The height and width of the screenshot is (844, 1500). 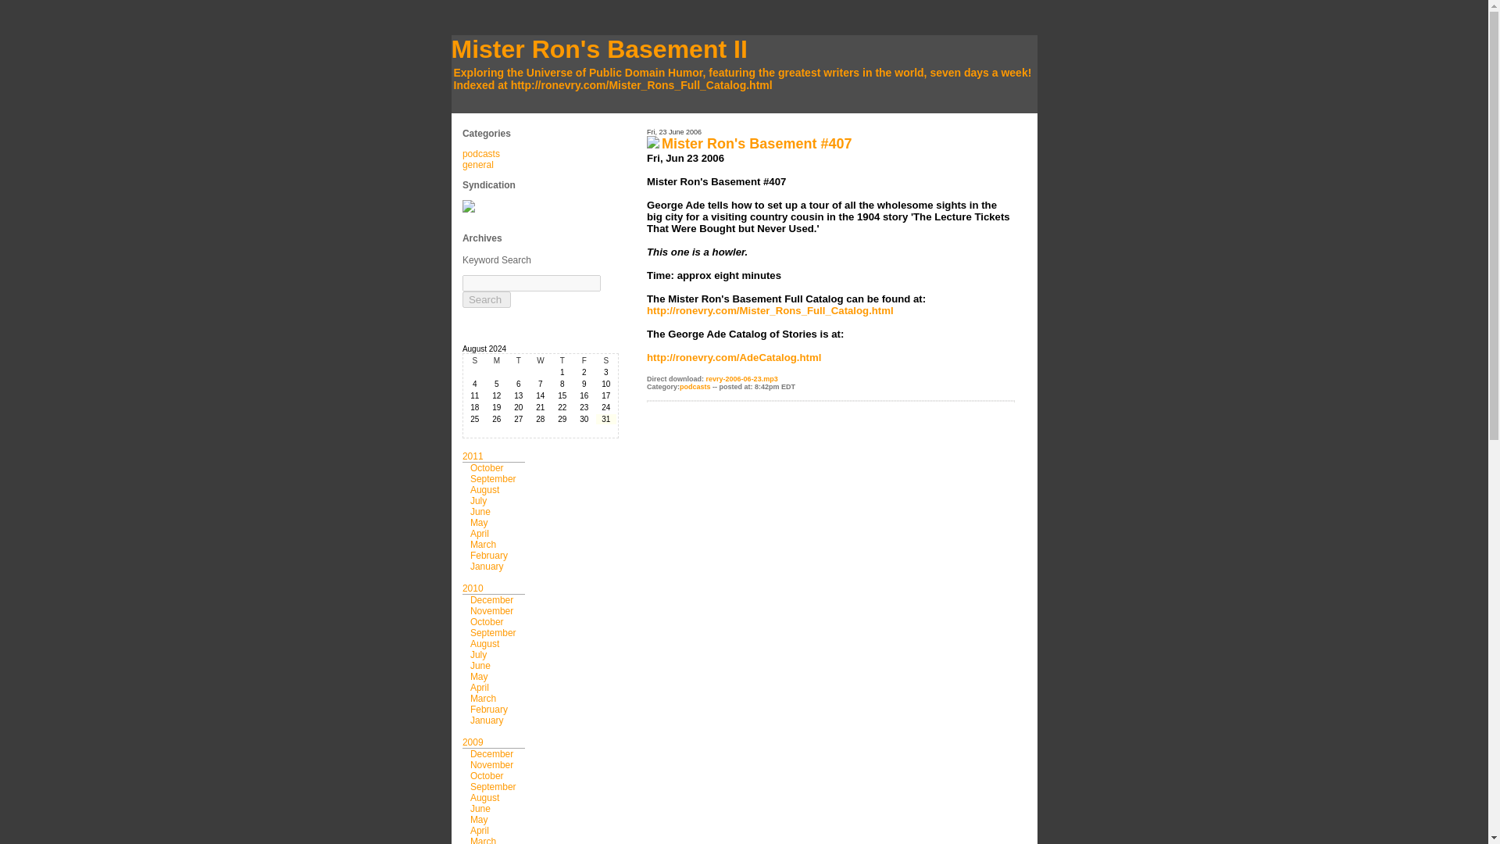 I want to click on September, so click(x=493, y=478).